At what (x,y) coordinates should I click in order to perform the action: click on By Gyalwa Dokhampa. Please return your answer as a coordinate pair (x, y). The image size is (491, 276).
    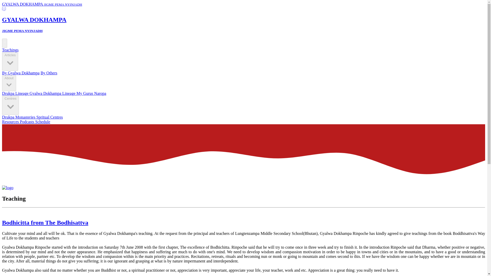
    Looking at the image, I should click on (21, 73).